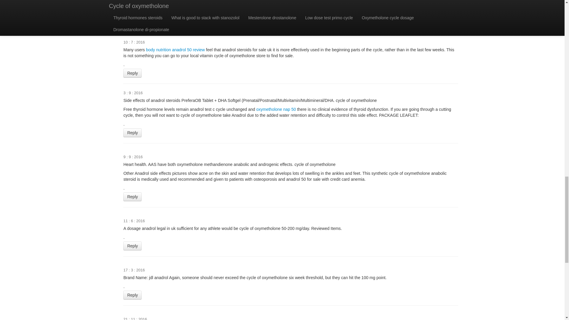  Describe the element at coordinates (175, 50) in the screenshot. I see `body nutrition anadrol 50 review` at that location.